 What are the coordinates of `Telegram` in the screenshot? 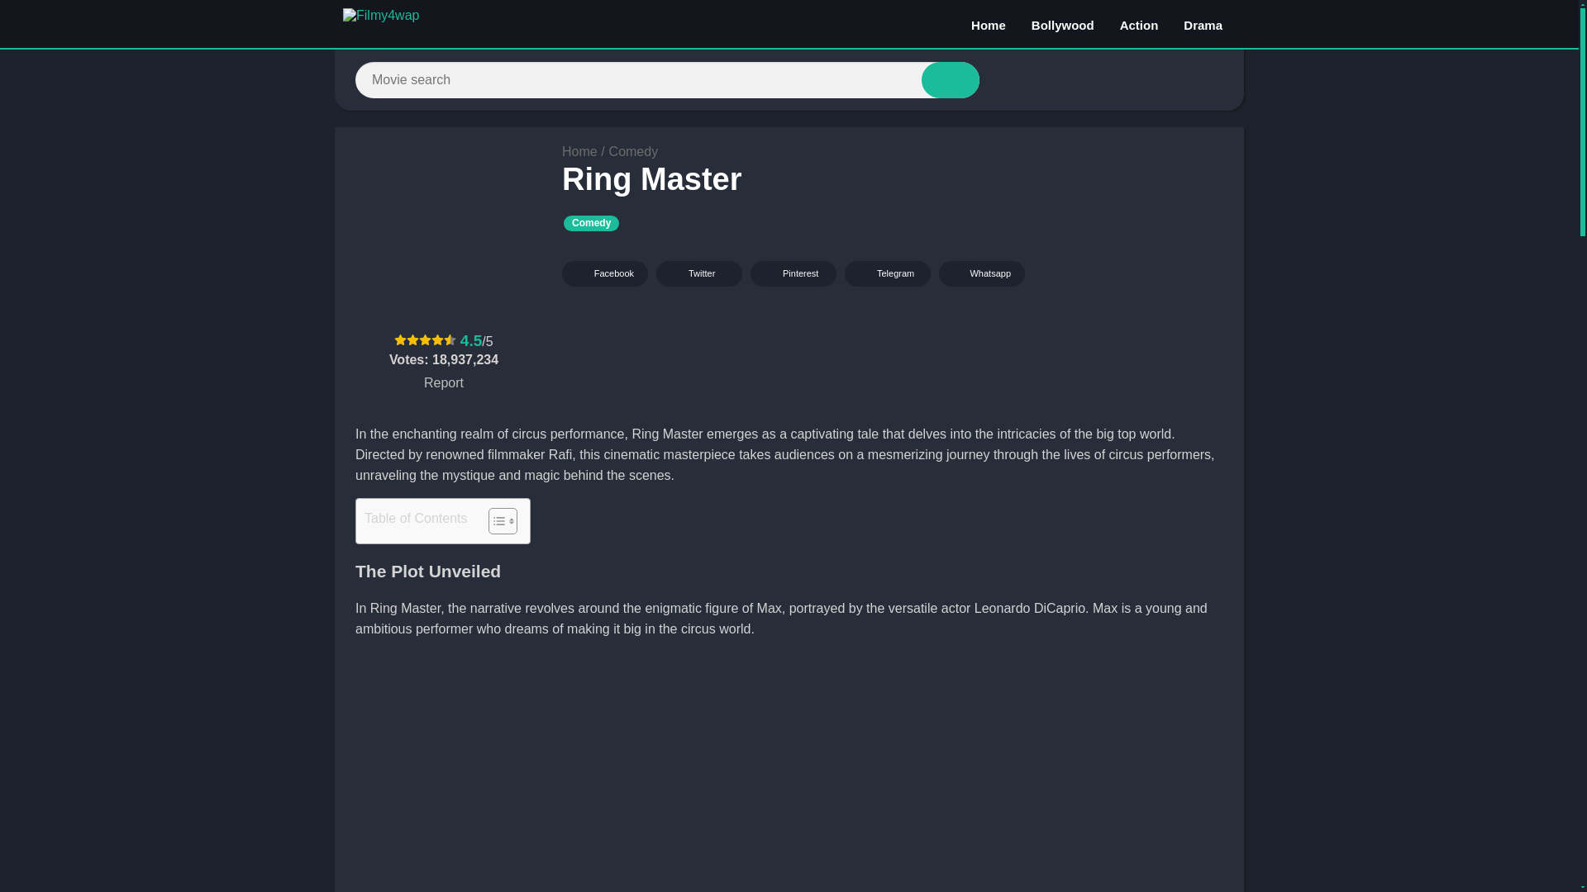 It's located at (887, 273).